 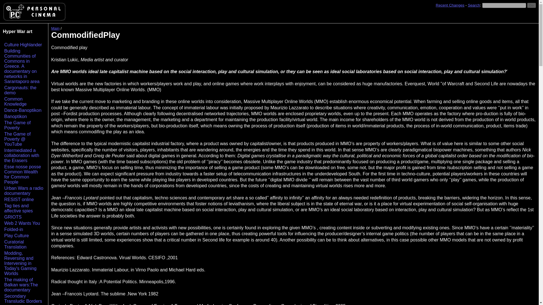 What do you see at coordinates (17, 125) in the screenshot?
I see `The Game of Poverty` at bounding box center [17, 125].